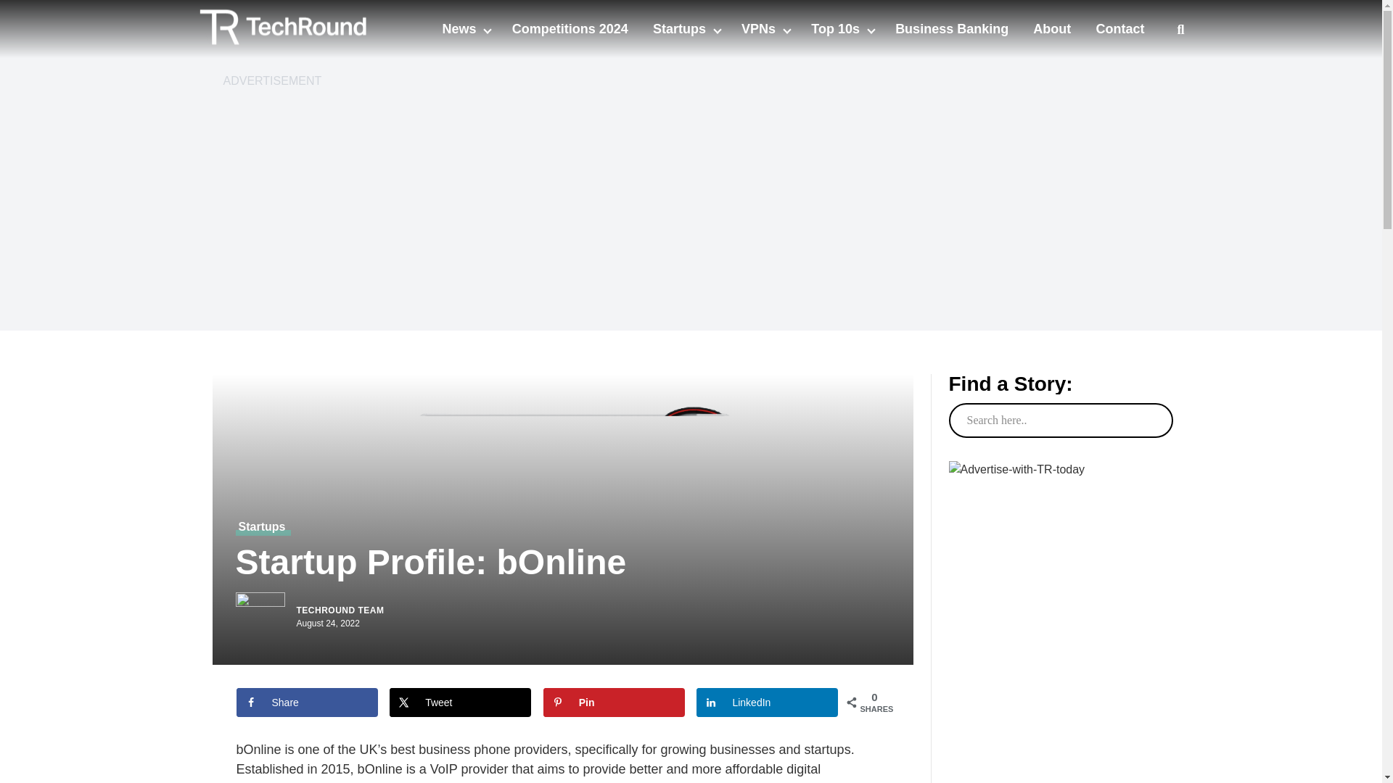 The image size is (1393, 783). What do you see at coordinates (768, 703) in the screenshot?
I see `Share on LinkedIn` at bounding box center [768, 703].